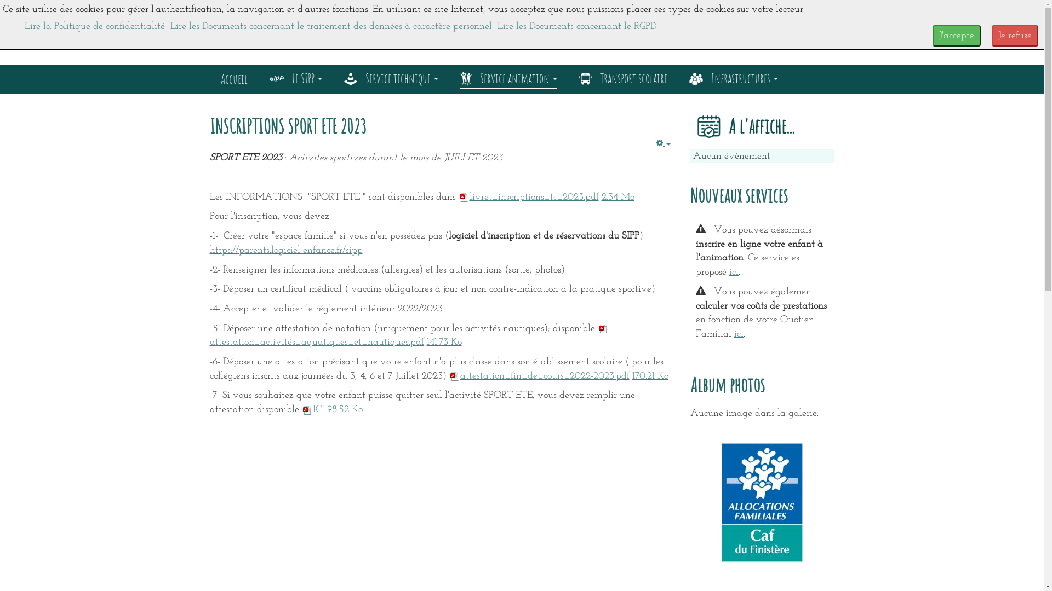  What do you see at coordinates (577, 26) in the screenshot?
I see `Lire les Documents concernant le RGPD` at bounding box center [577, 26].